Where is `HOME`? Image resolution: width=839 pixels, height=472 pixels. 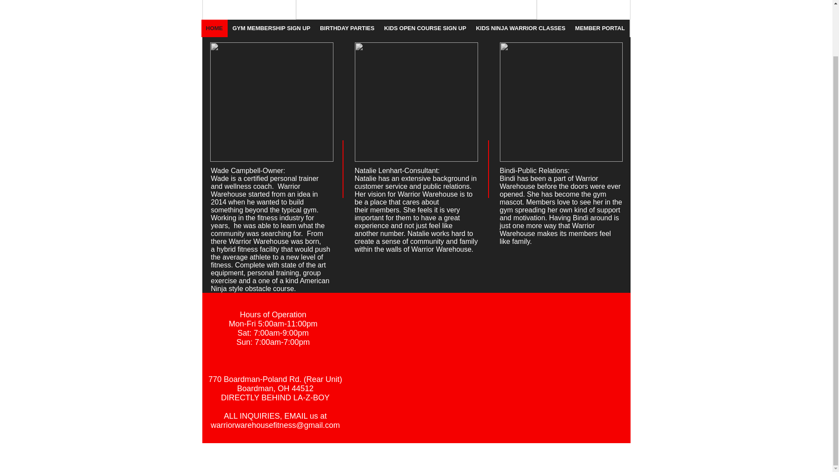 HOME is located at coordinates (214, 28).